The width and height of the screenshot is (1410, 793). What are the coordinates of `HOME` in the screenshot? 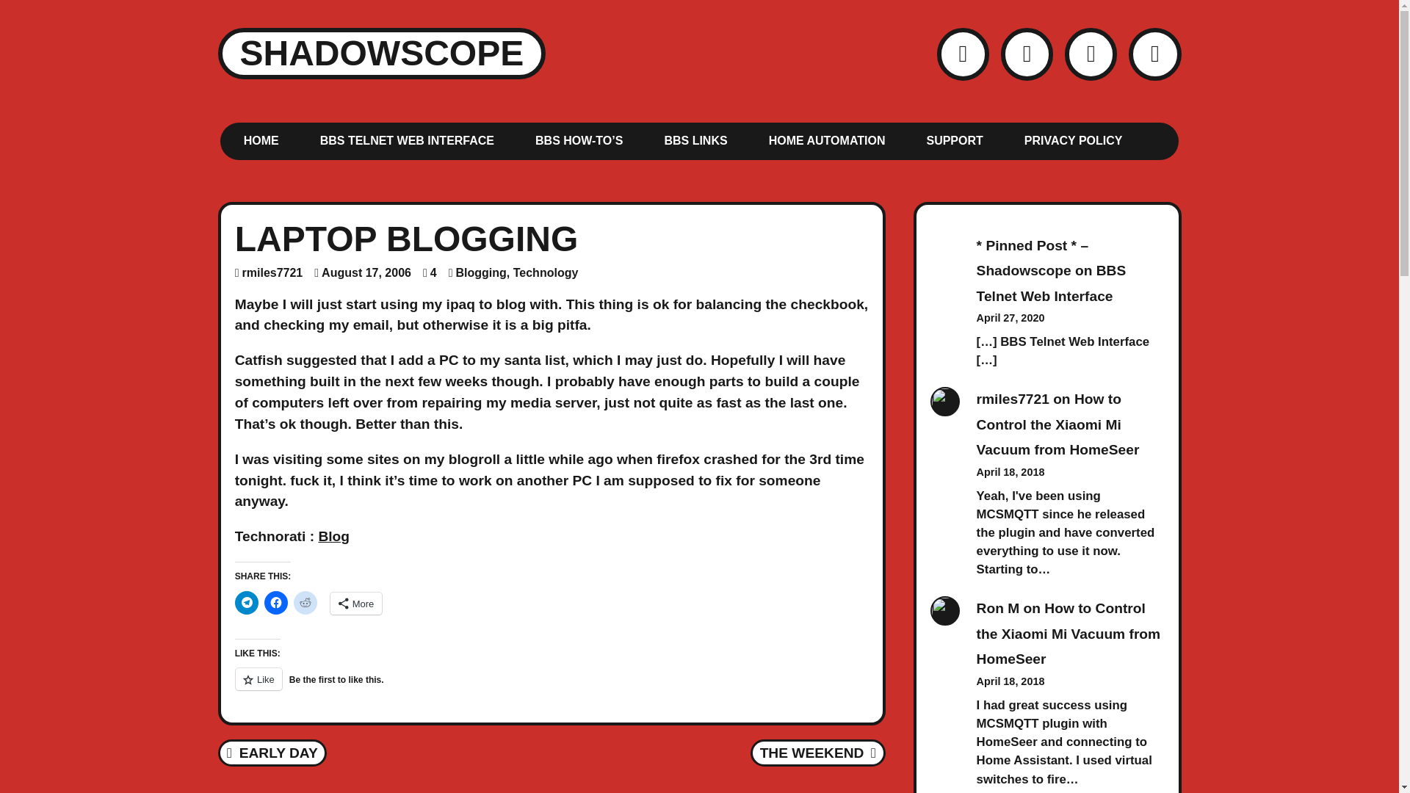 It's located at (272, 272).